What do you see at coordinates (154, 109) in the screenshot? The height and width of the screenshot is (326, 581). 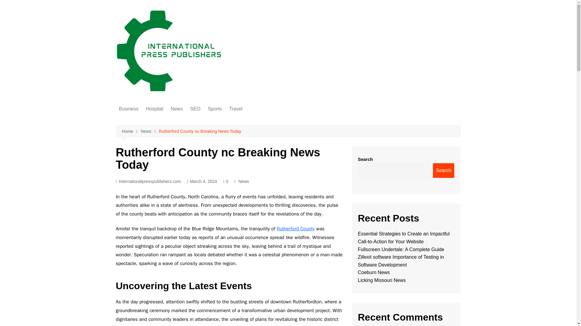 I see `Hospital` at bounding box center [154, 109].